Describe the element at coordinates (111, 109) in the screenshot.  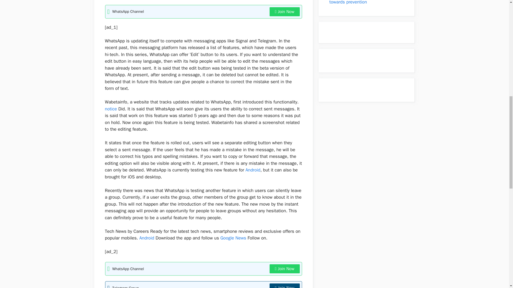
I see `notice` at that location.